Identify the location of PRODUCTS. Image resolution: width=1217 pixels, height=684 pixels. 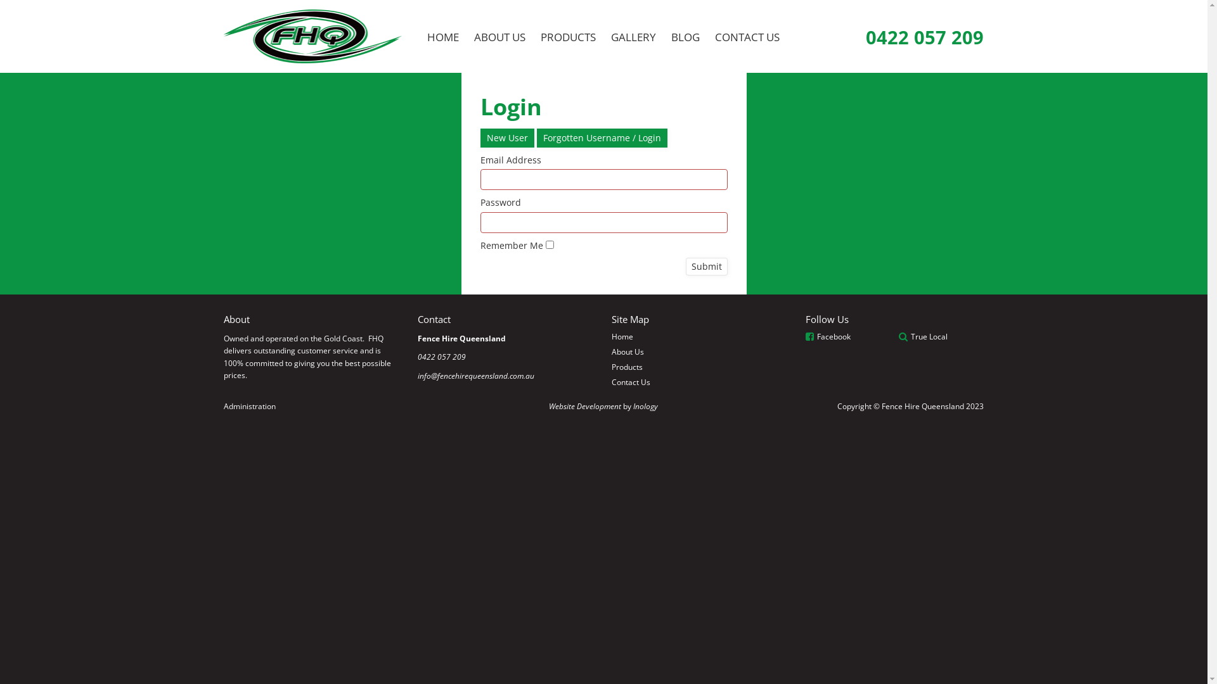
(568, 37).